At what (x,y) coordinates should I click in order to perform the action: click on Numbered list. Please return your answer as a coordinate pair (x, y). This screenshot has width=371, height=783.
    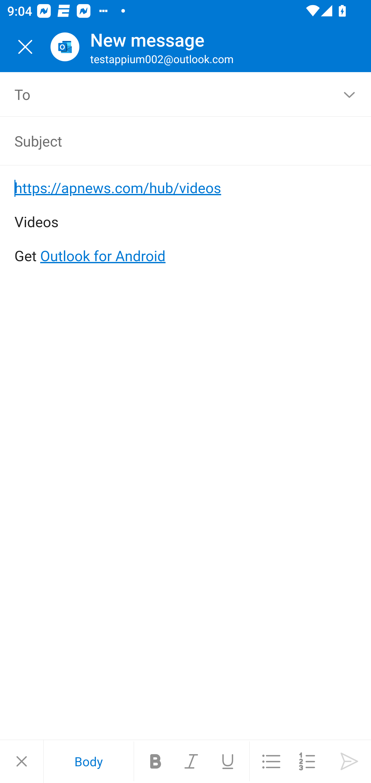
    Looking at the image, I should click on (307, 761).